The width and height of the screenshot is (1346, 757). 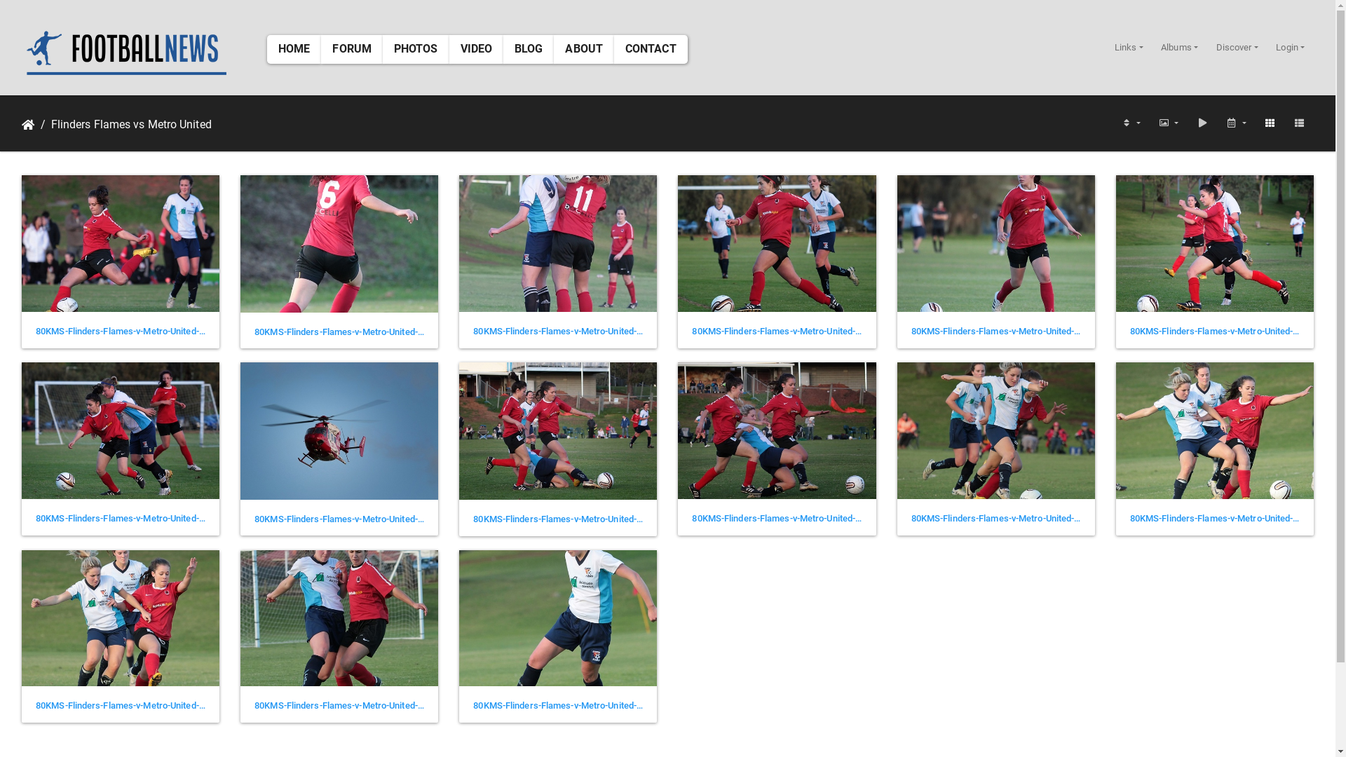 I want to click on Home, so click(x=28, y=125).